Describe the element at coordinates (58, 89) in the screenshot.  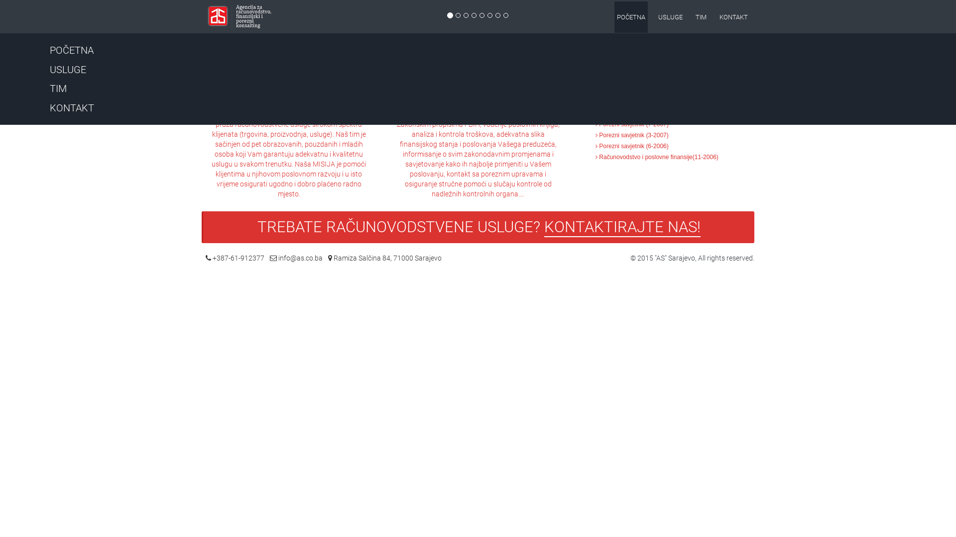
I see `TIM` at that location.